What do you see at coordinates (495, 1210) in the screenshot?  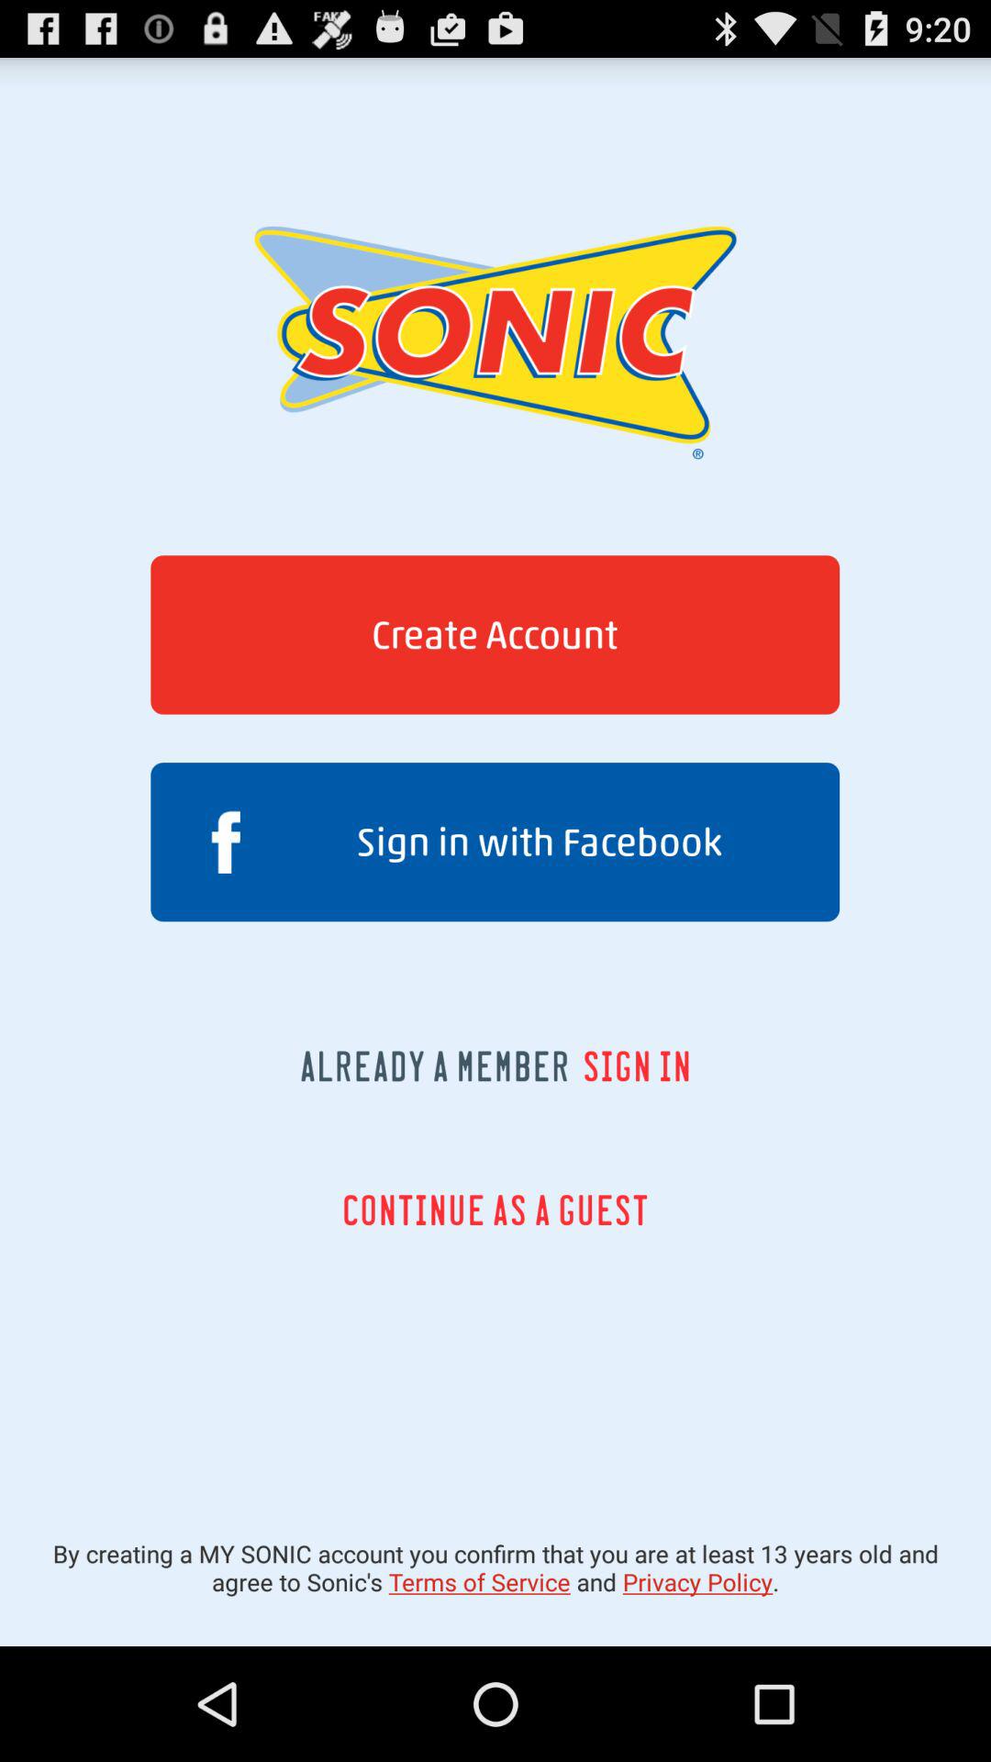 I see `launch the icon below the already a member icon` at bounding box center [495, 1210].